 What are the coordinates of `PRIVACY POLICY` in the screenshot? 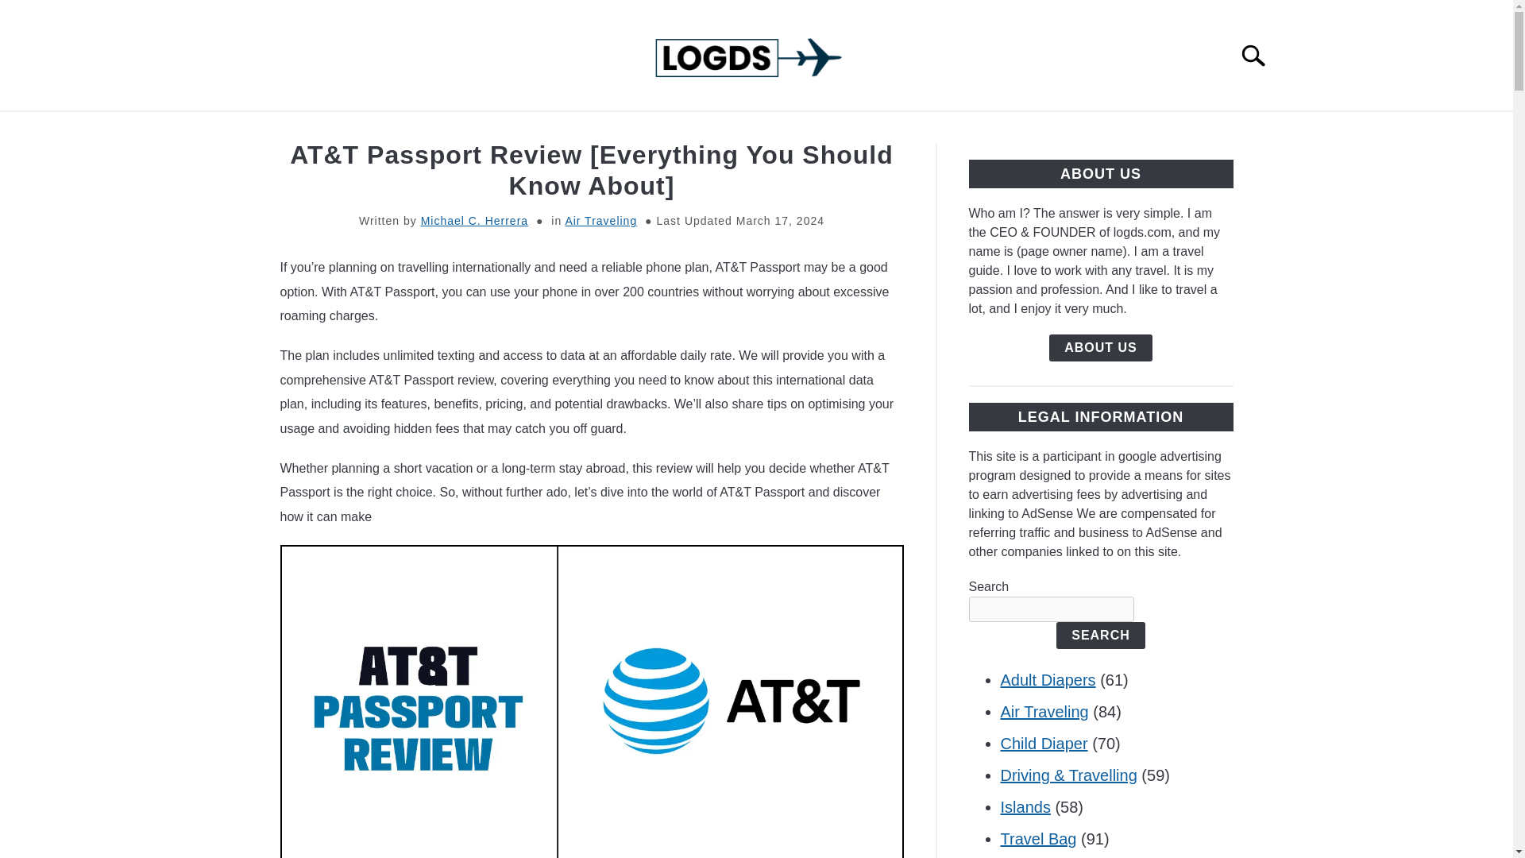 It's located at (945, 129).